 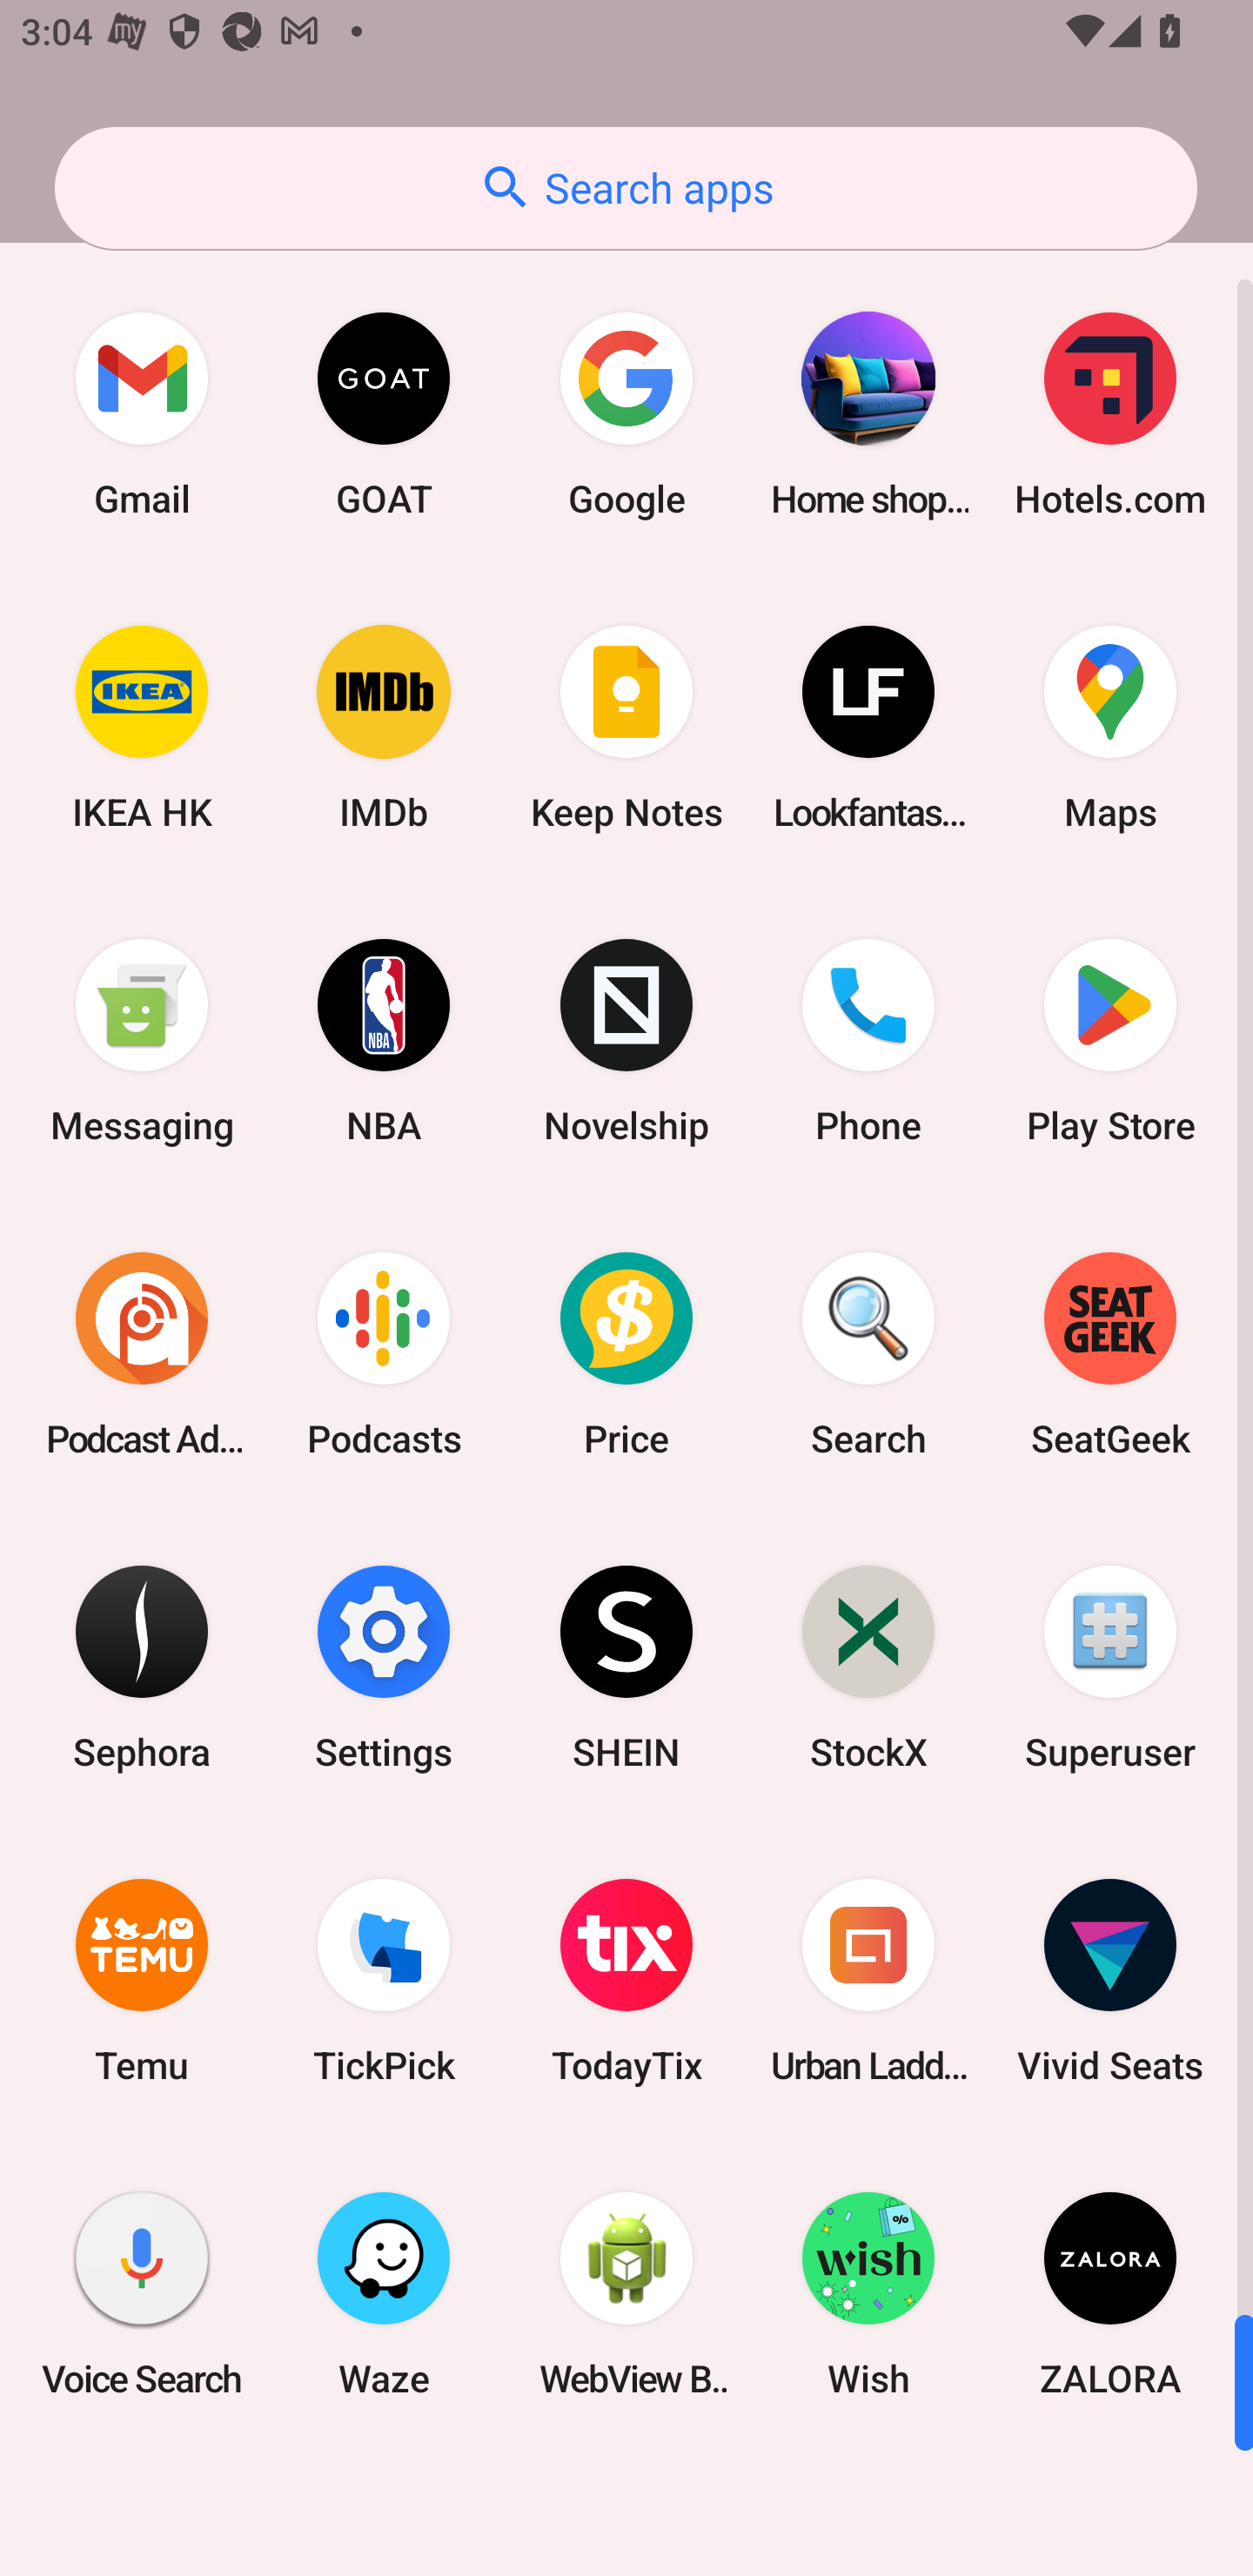 I want to click on TickPick, so click(x=384, y=1981).